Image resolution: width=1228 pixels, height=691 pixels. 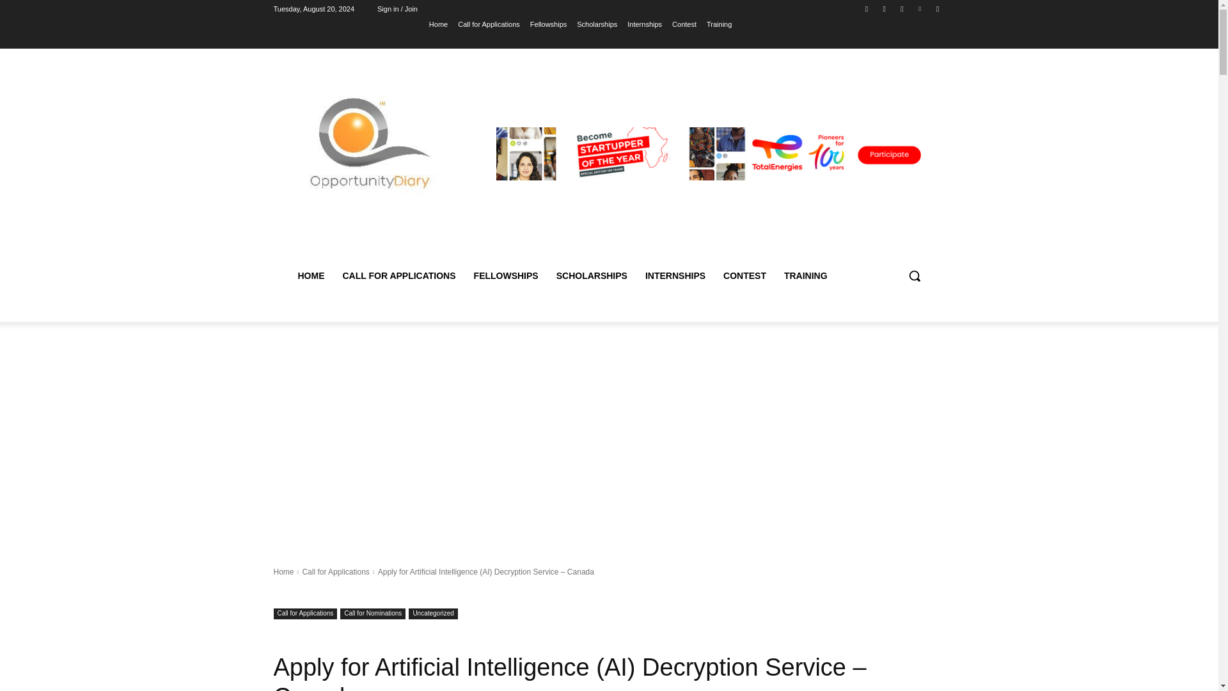 I want to click on Call for Applications, so click(x=489, y=24).